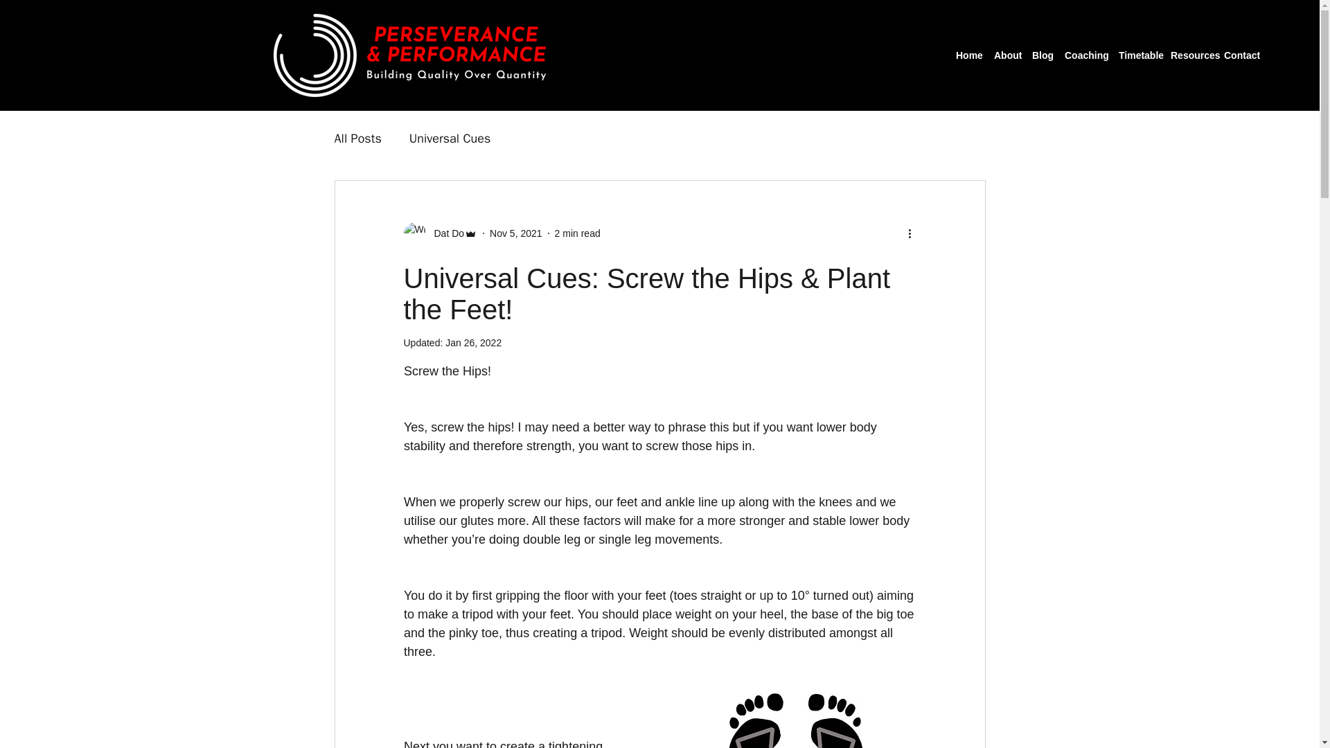  I want to click on Contact, so click(1239, 55).